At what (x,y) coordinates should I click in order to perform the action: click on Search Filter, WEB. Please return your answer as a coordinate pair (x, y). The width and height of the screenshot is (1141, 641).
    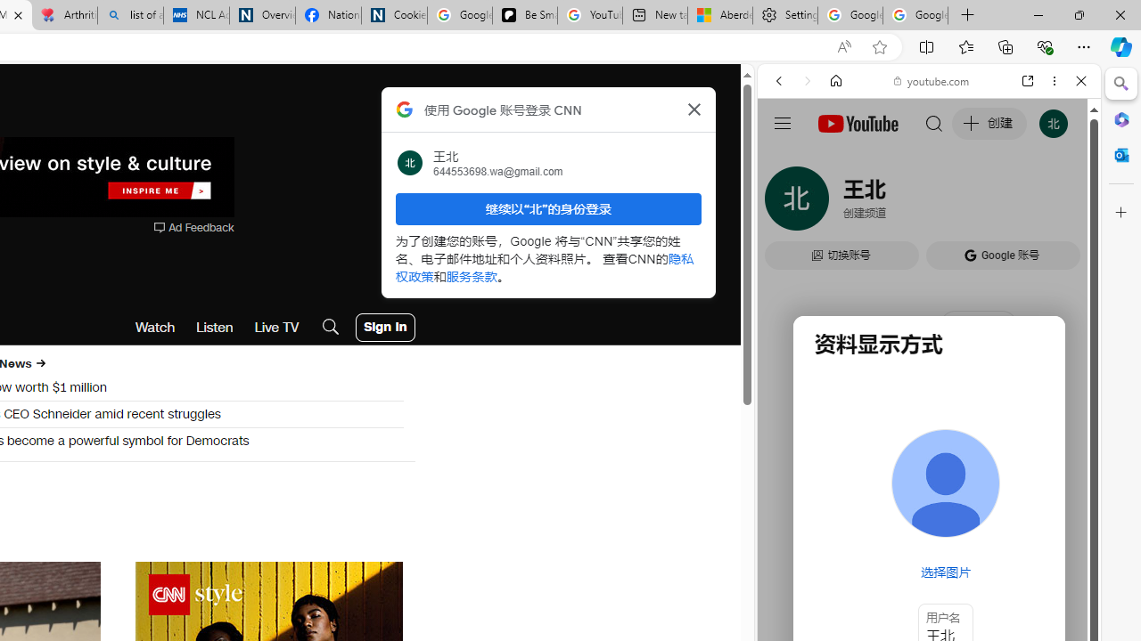
    Looking at the image, I should click on (786, 203).